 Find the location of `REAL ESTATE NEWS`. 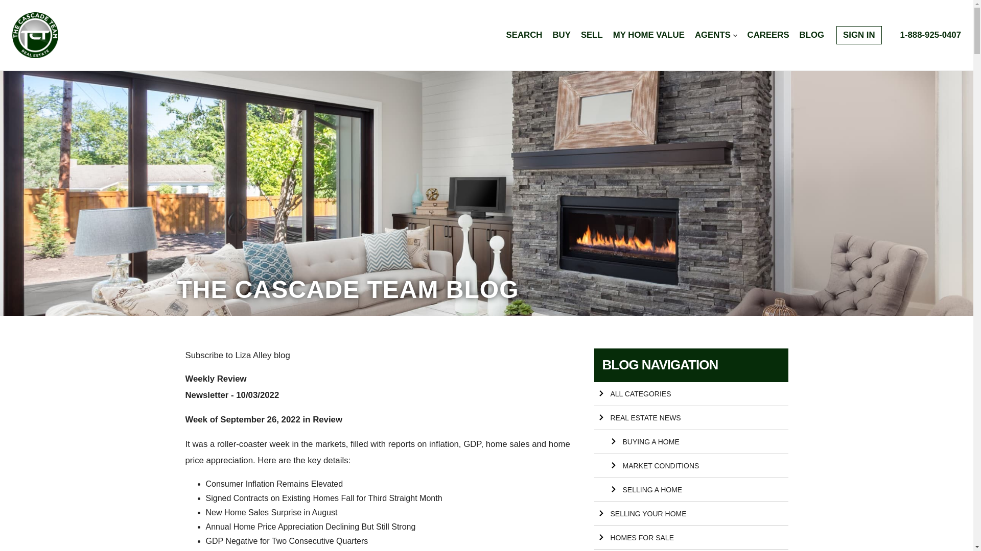

REAL ESTATE NEWS is located at coordinates (690, 418).